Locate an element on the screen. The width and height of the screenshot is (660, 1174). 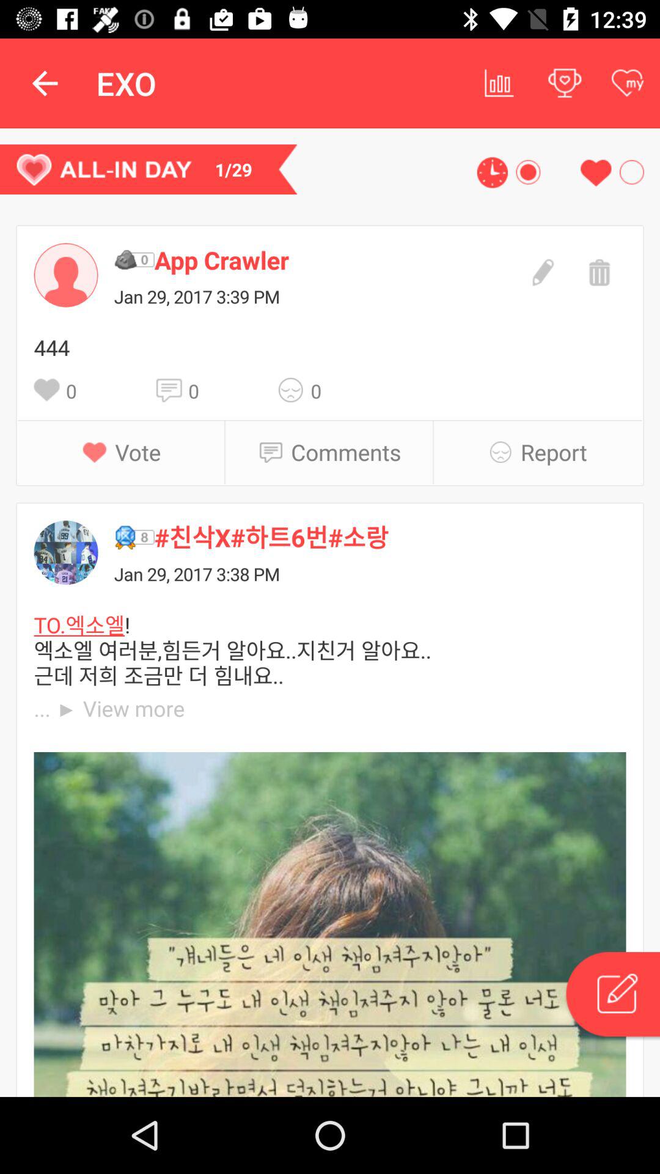
select the app next to exo is located at coordinates (499, 83).